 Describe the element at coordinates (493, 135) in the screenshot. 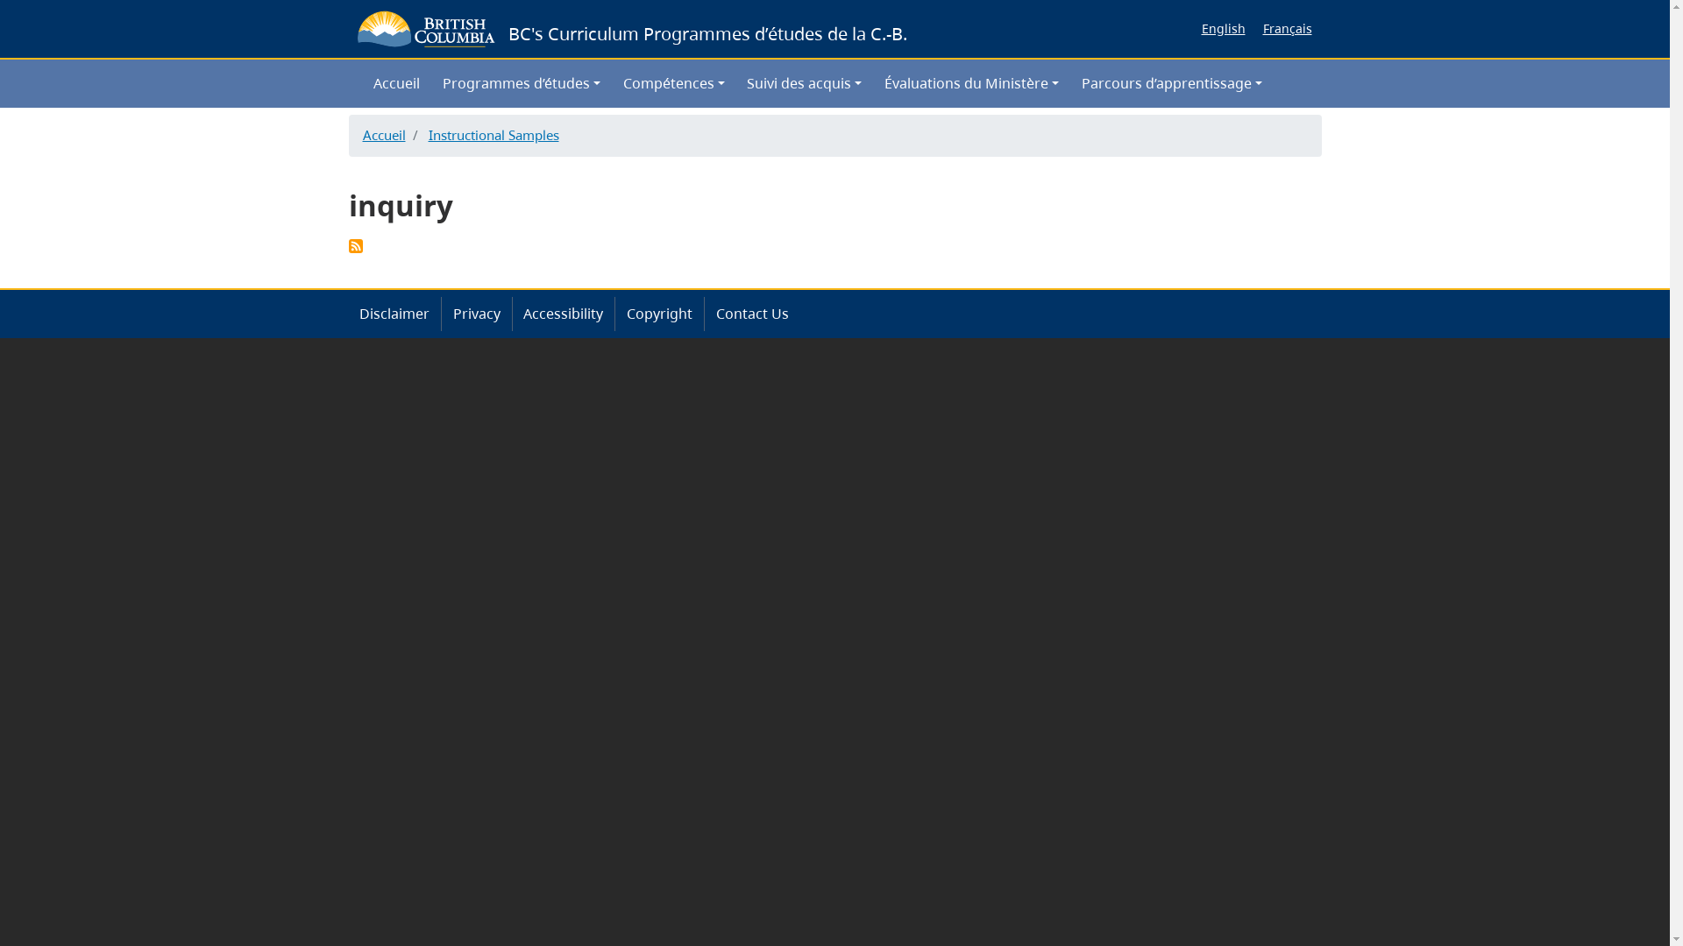

I see `Instructional Samples` at that location.